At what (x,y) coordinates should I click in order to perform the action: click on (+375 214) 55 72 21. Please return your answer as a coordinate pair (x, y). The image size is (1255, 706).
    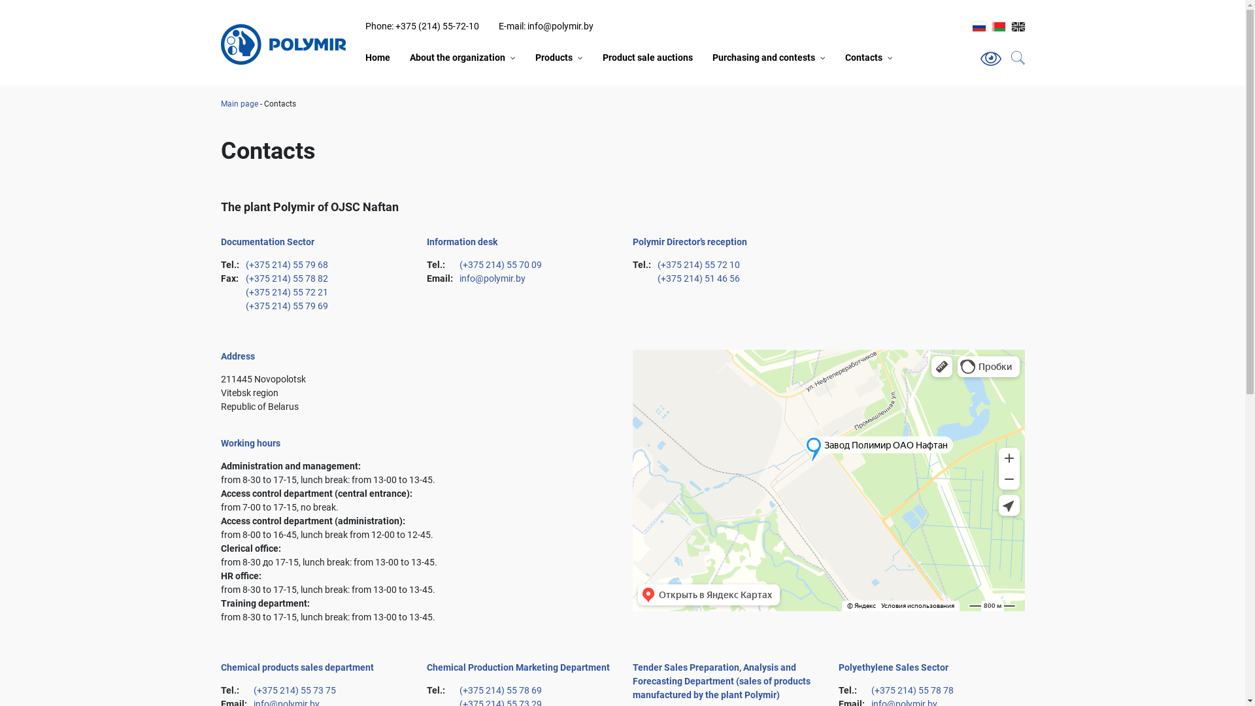
    Looking at the image, I should click on (287, 292).